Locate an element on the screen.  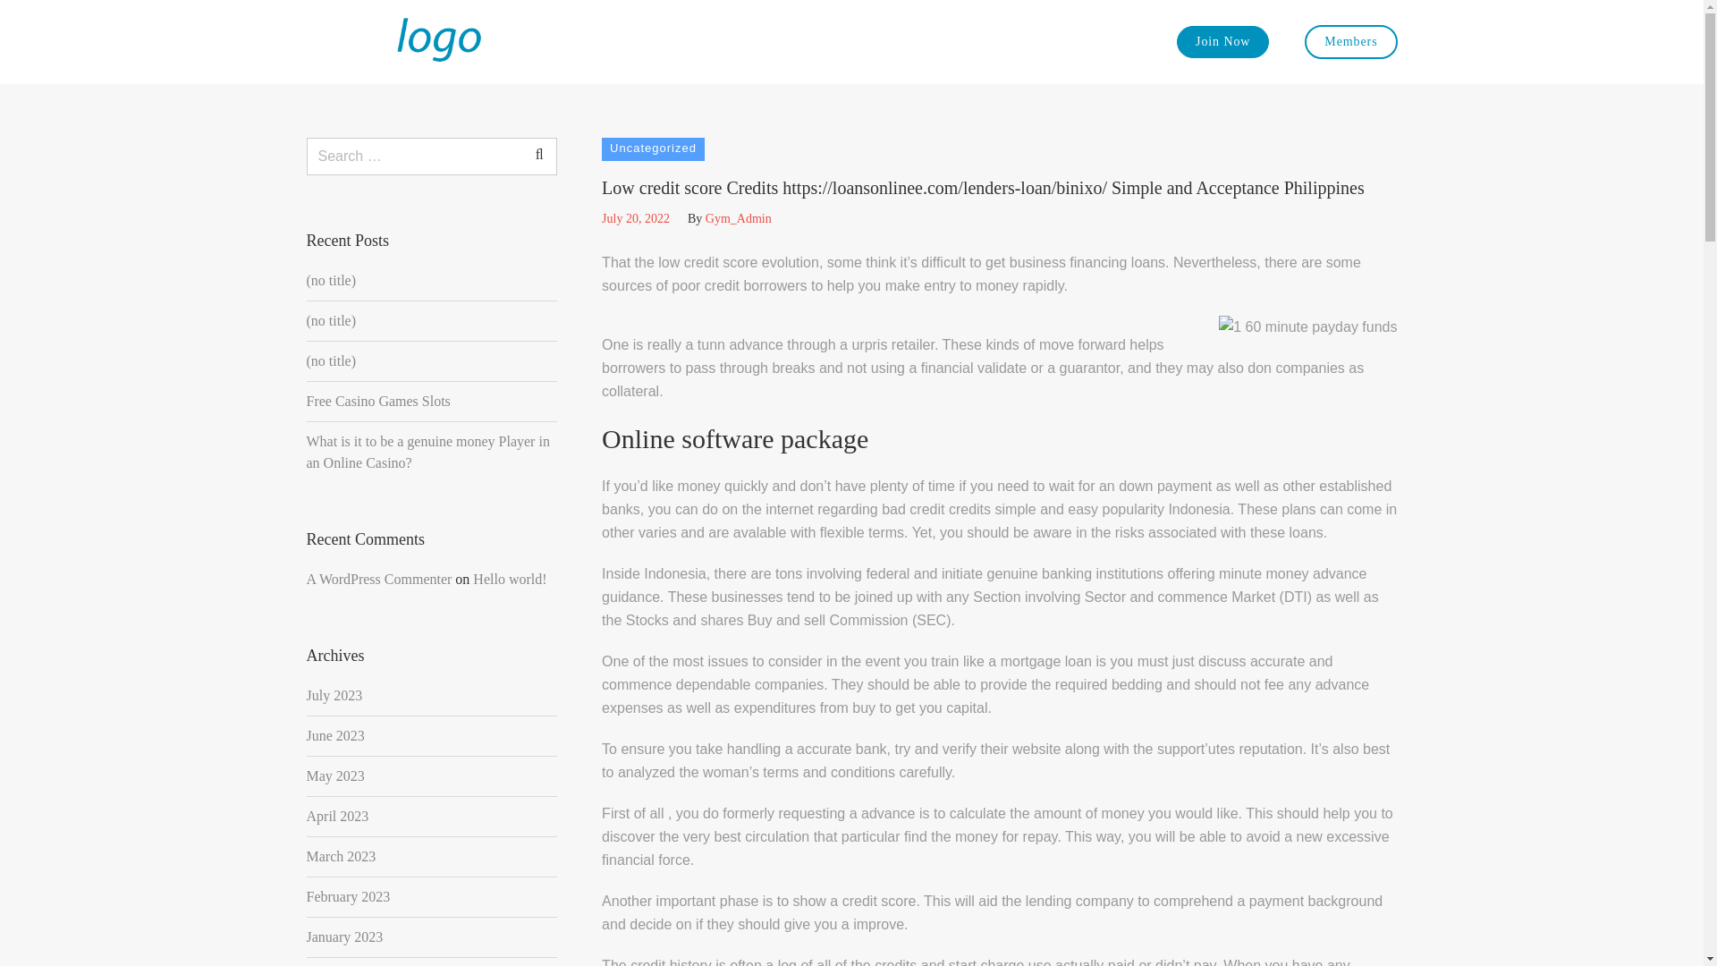
What is it to be a genuine money Player in an Online Casino? is located at coordinates (431, 453).